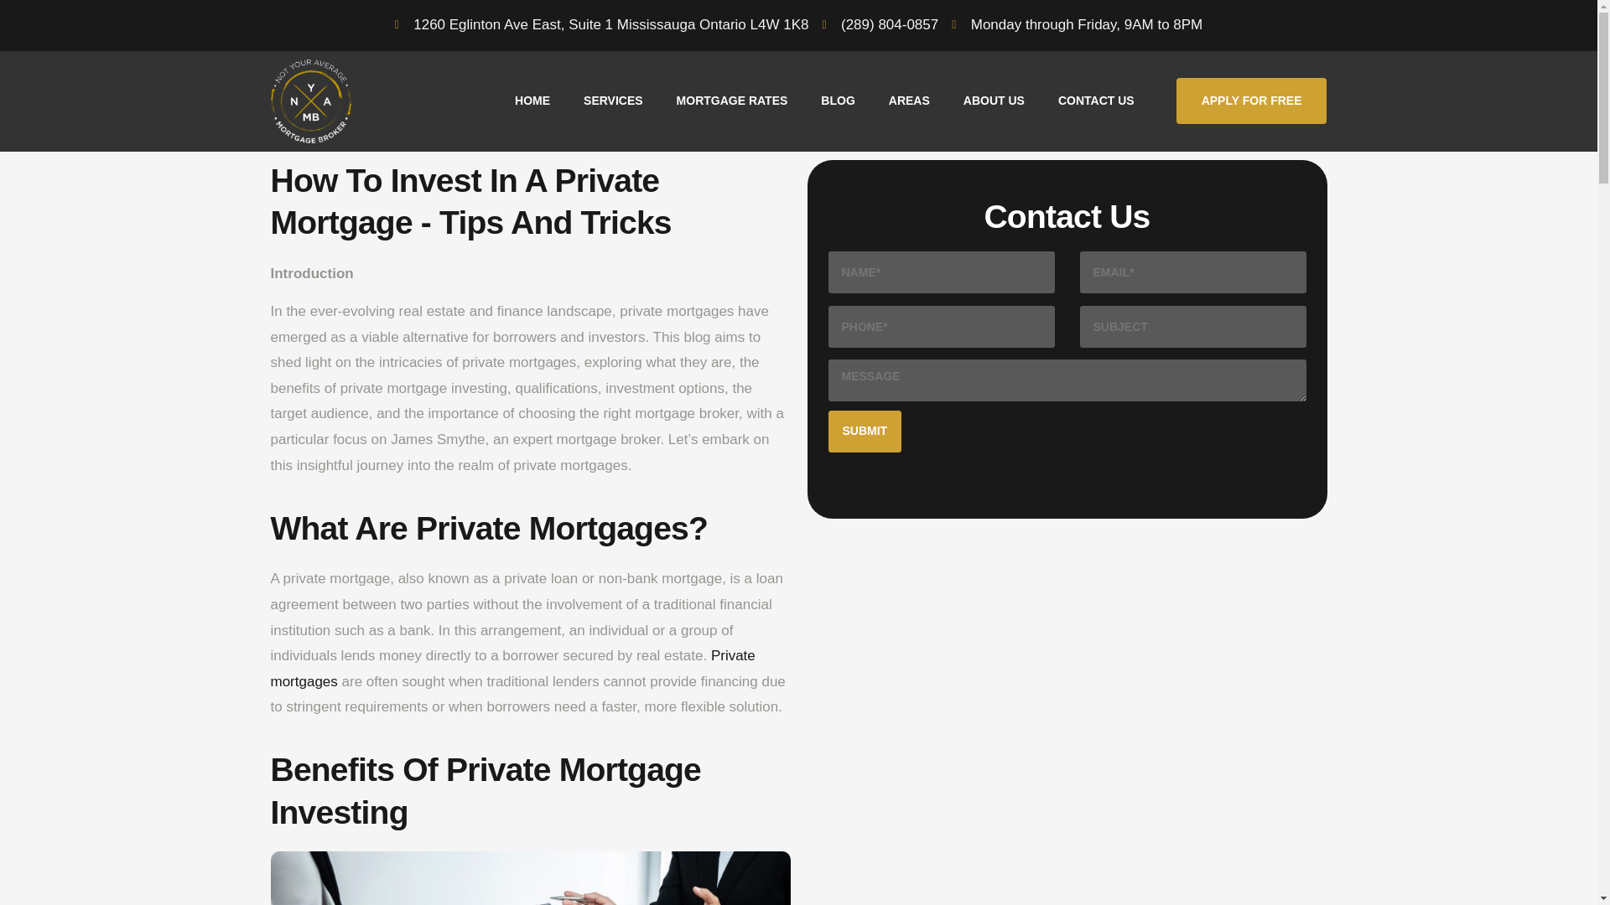  Describe the element at coordinates (613, 101) in the screenshot. I see `SERVICES` at that location.